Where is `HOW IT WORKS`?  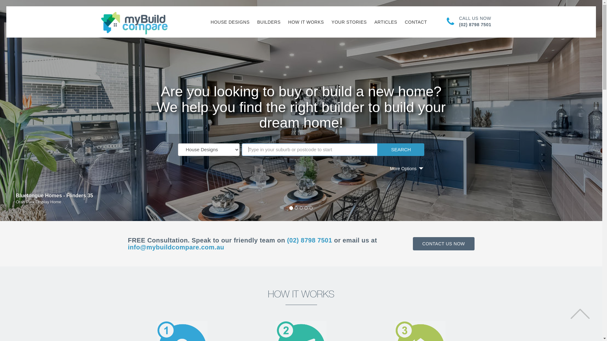
HOW IT WORKS is located at coordinates (306, 22).